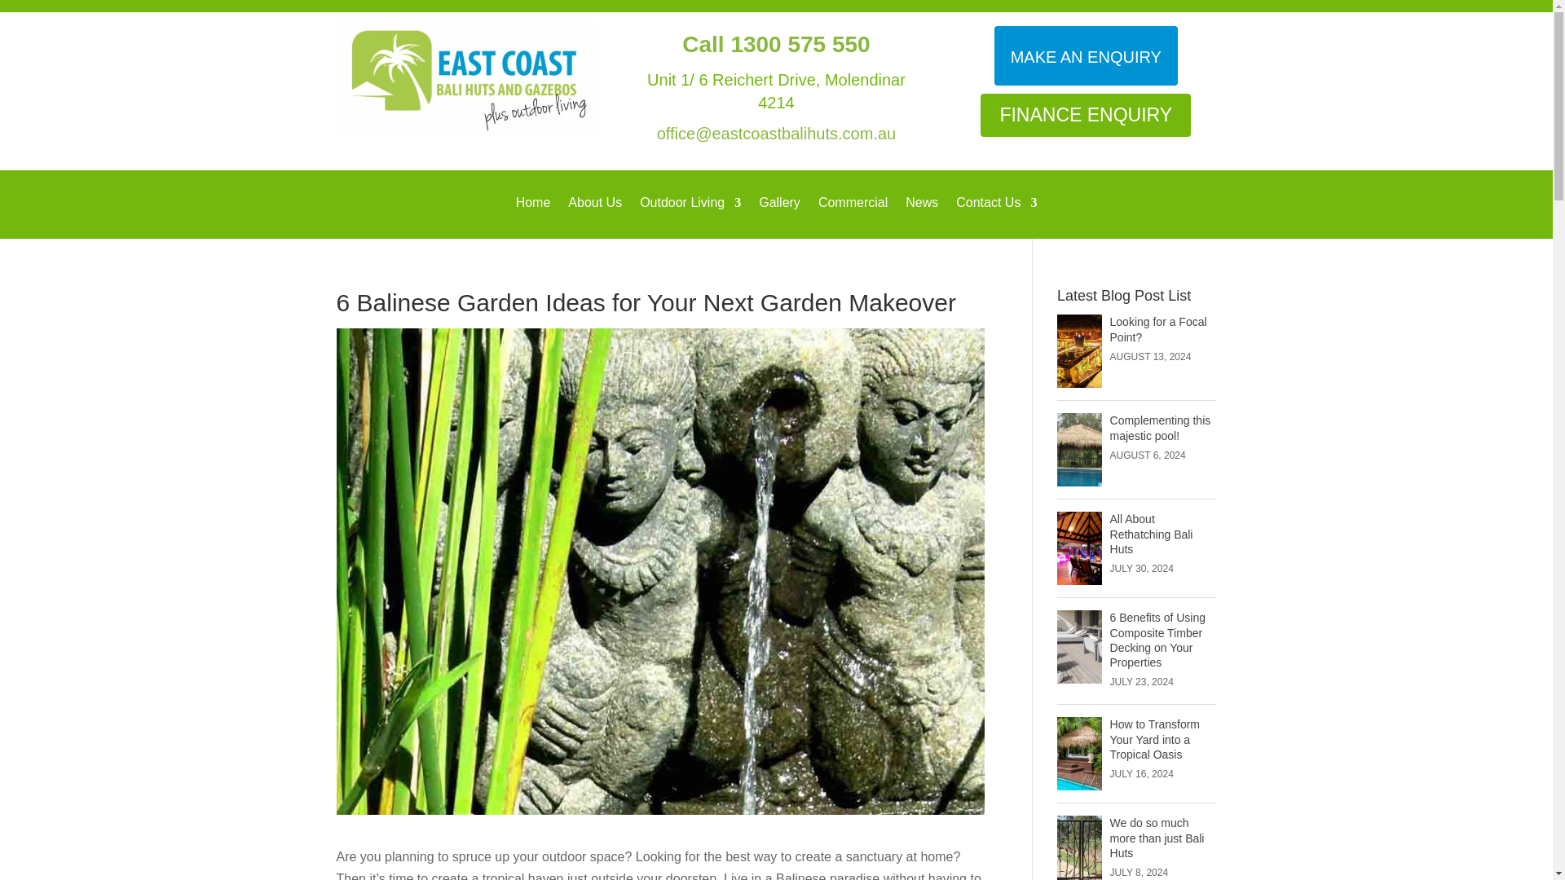 This screenshot has height=880, width=1565. I want to click on MAKE AN ENQUIRY, so click(1086, 55).